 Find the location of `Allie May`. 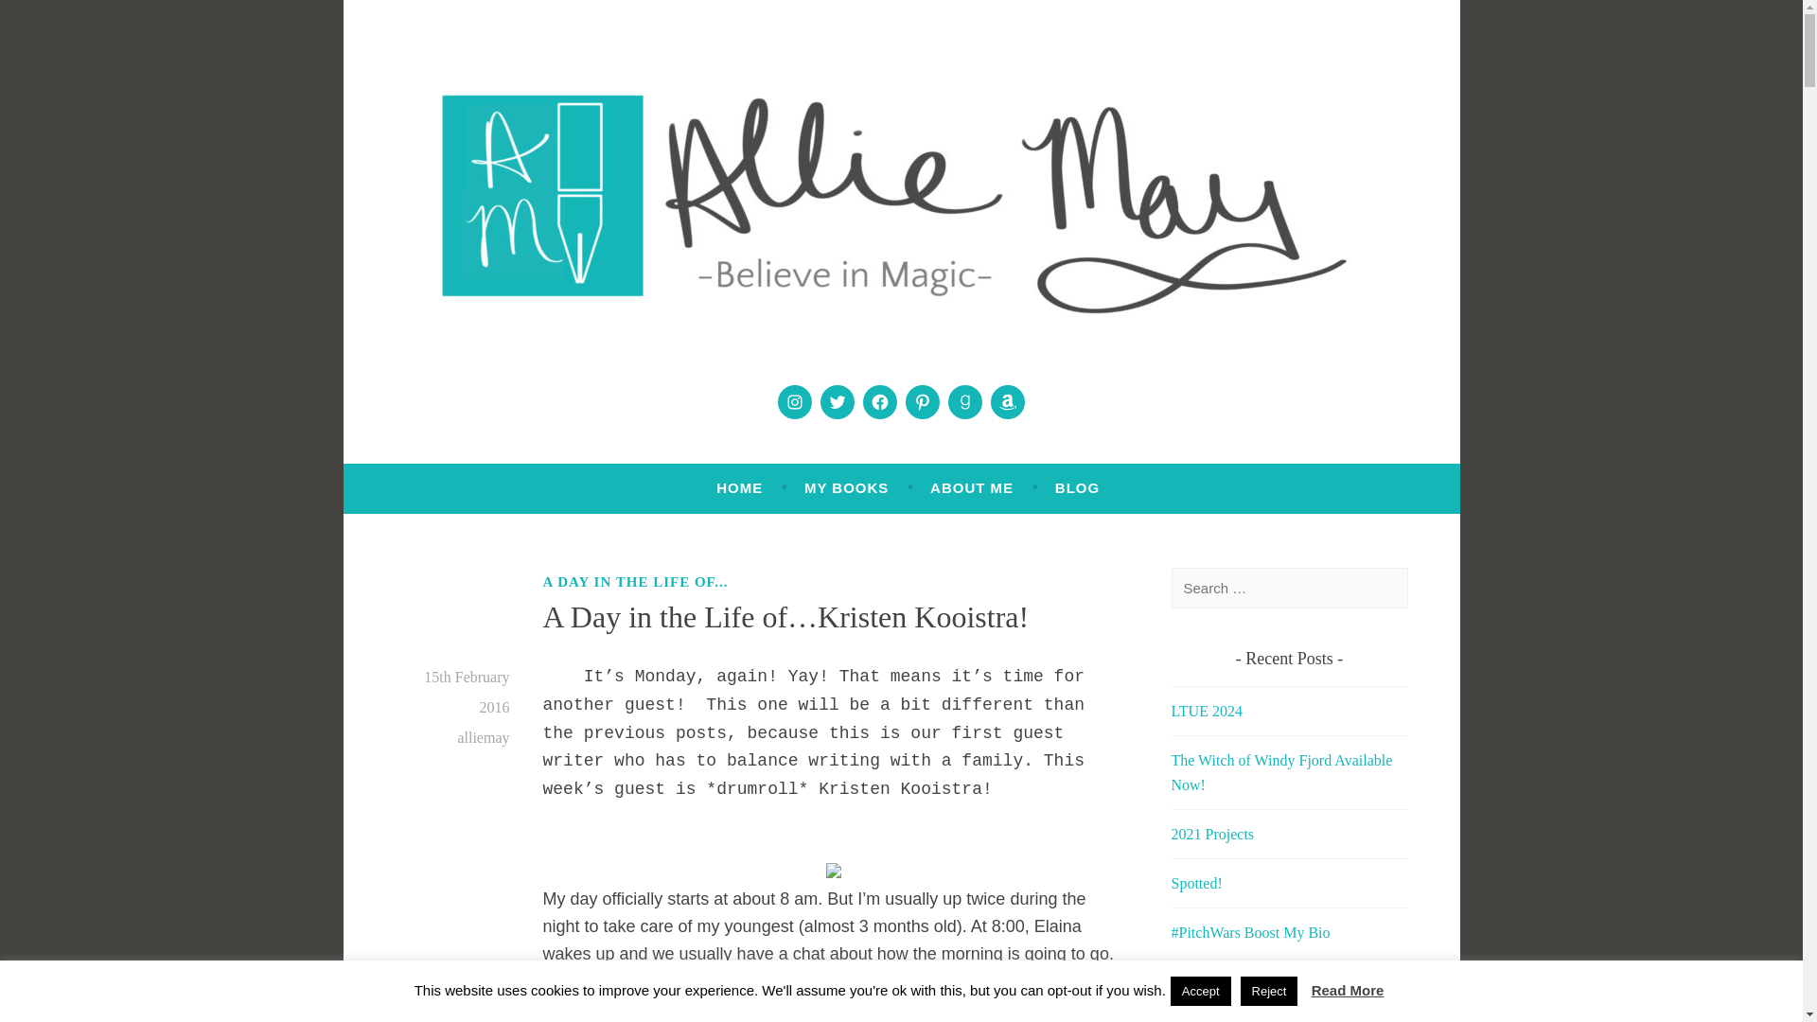

Allie May is located at coordinates (486, 404).